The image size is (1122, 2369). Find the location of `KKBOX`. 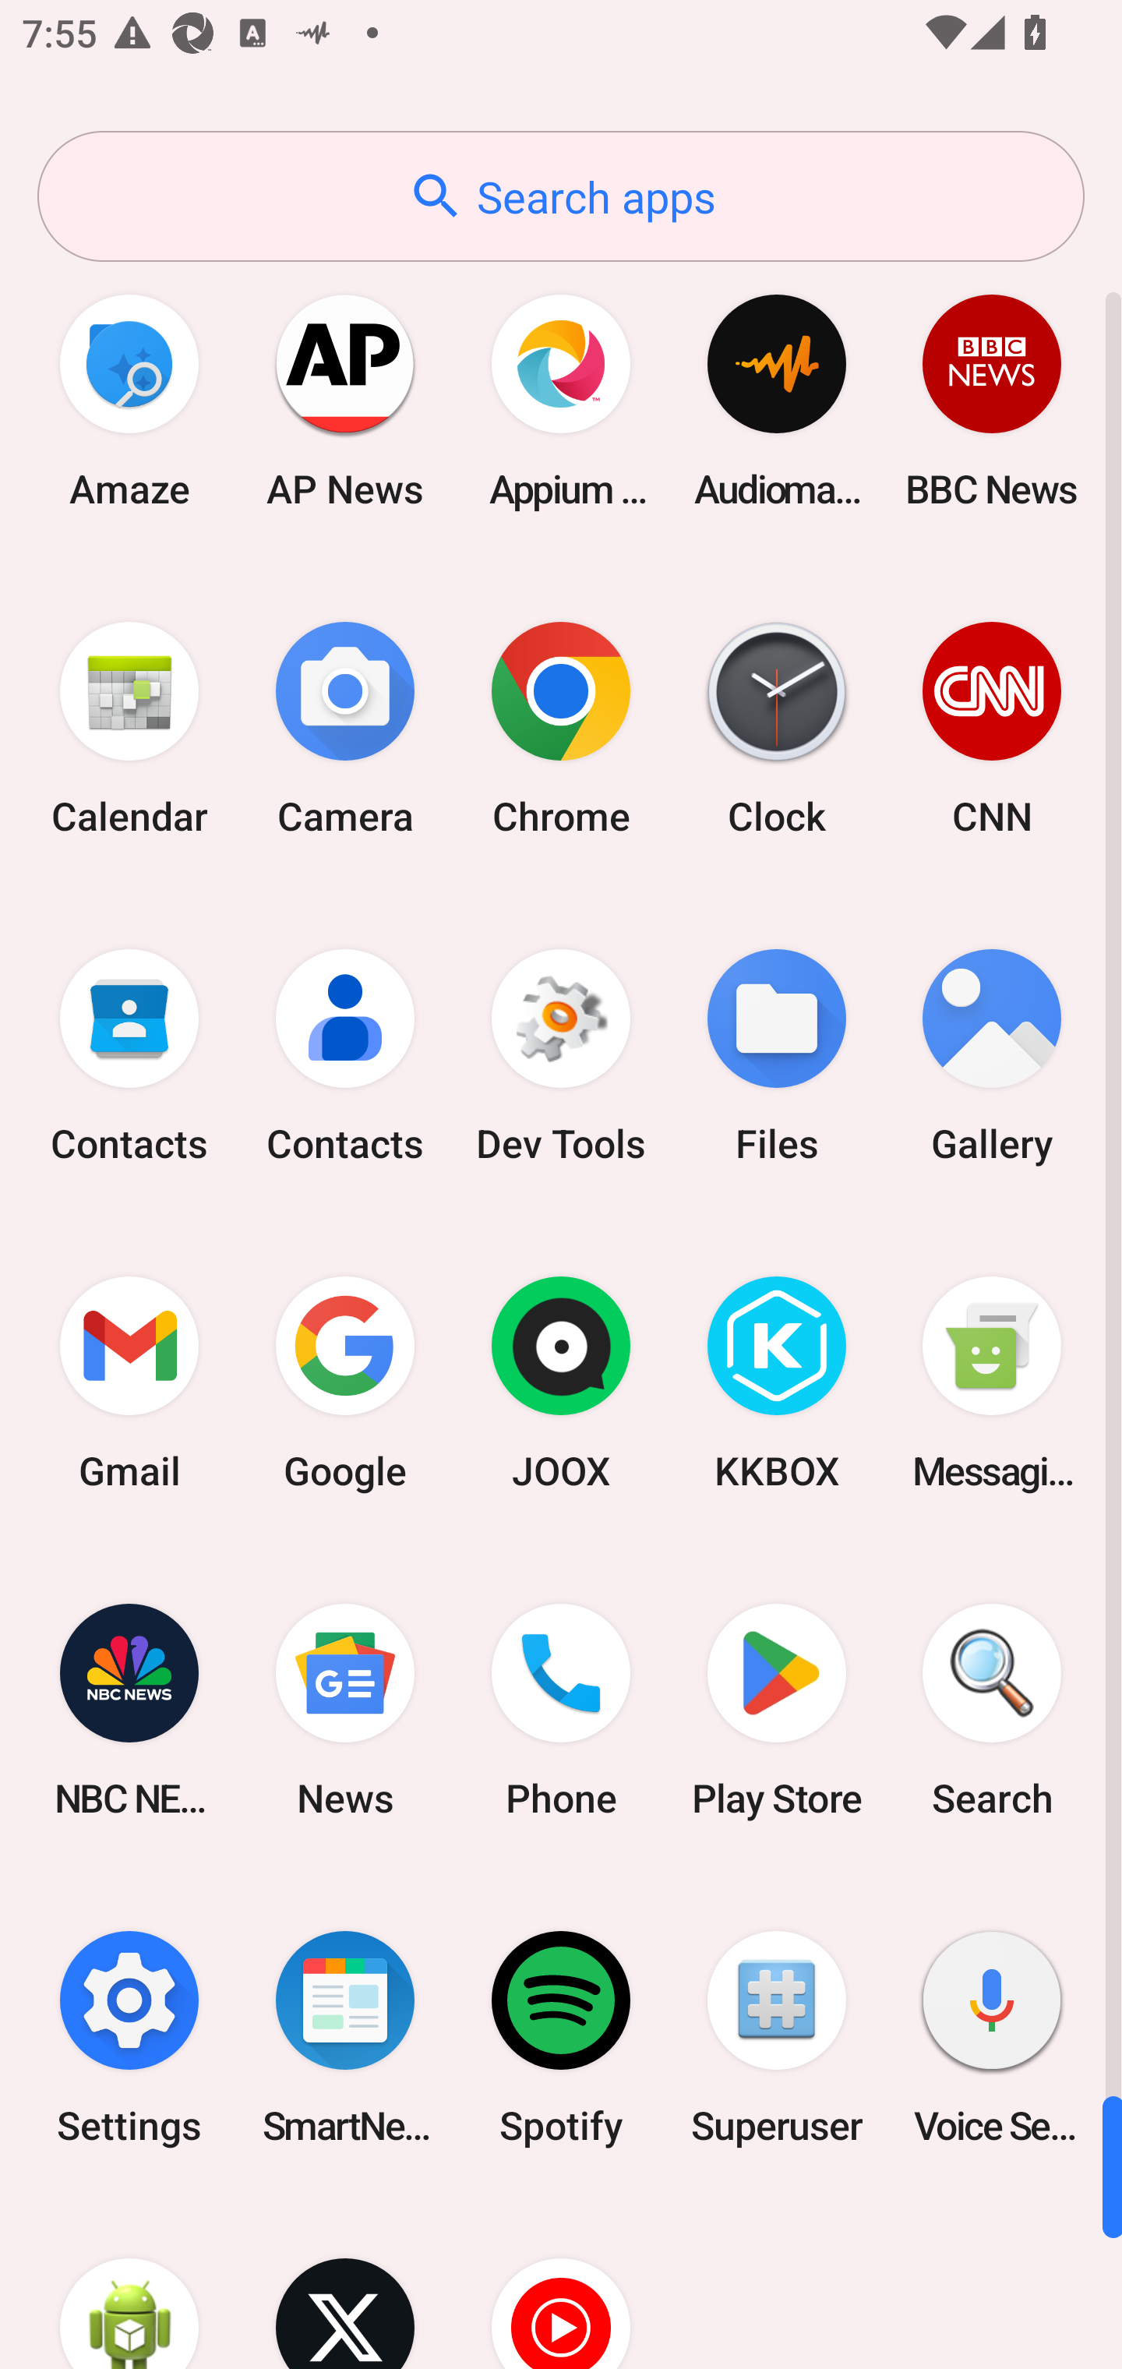

KKBOX is located at coordinates (776, 1383).